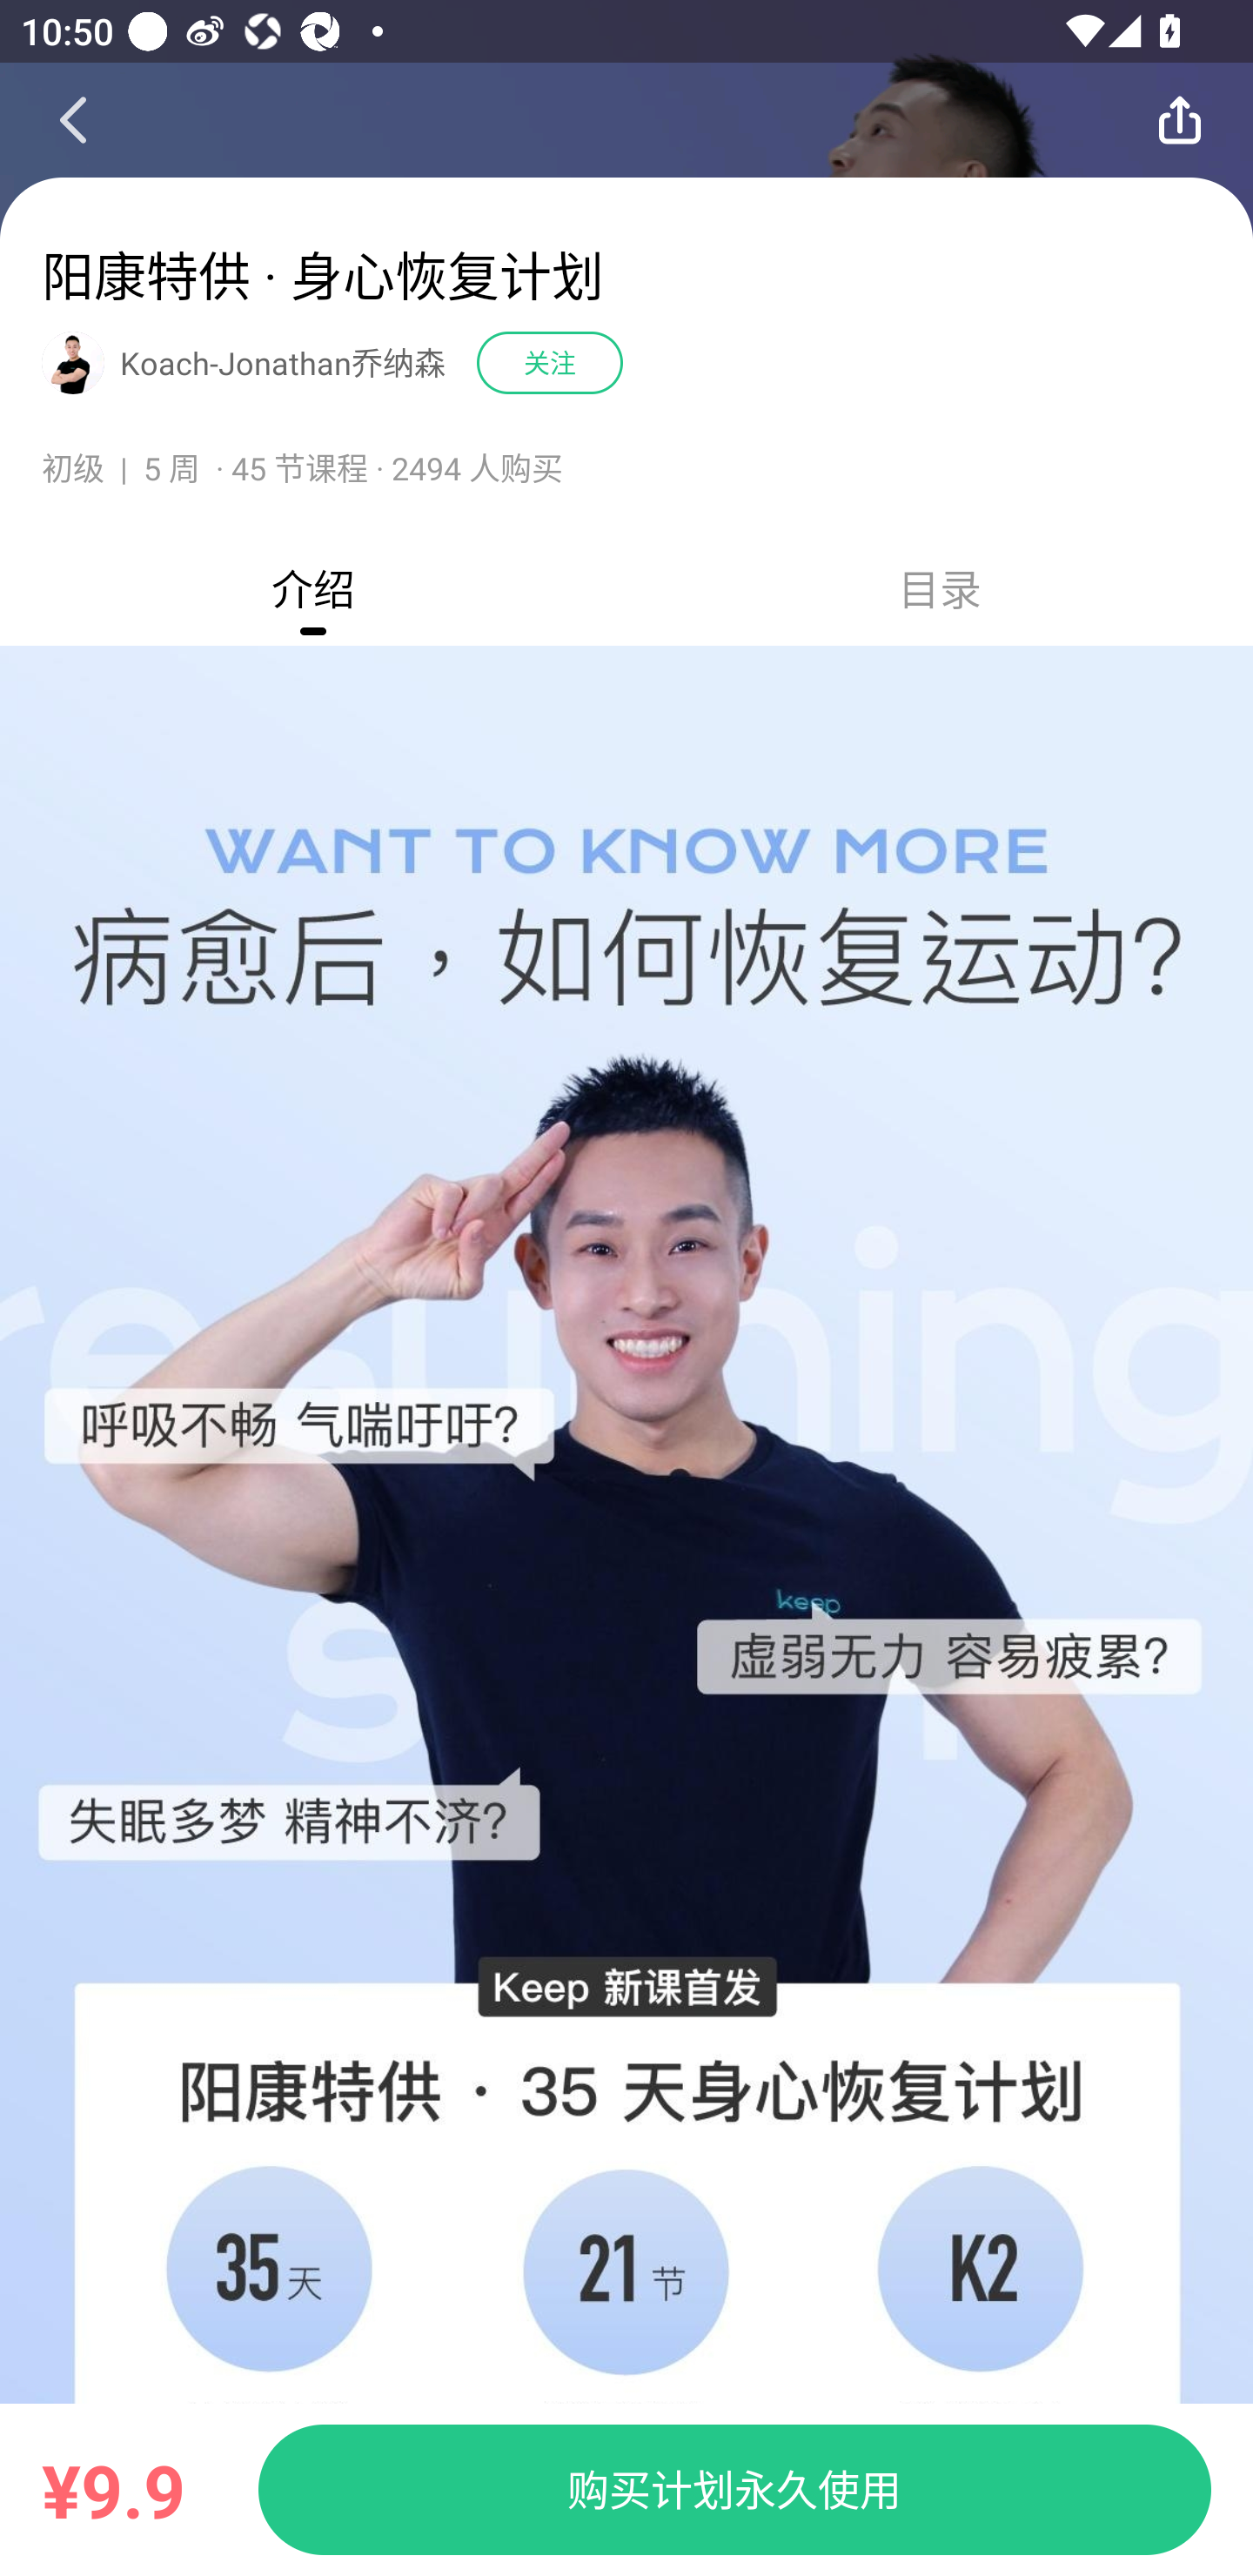  Describe the element at coordinates (940, 588) in the screenshot. I see `目录` at that location.